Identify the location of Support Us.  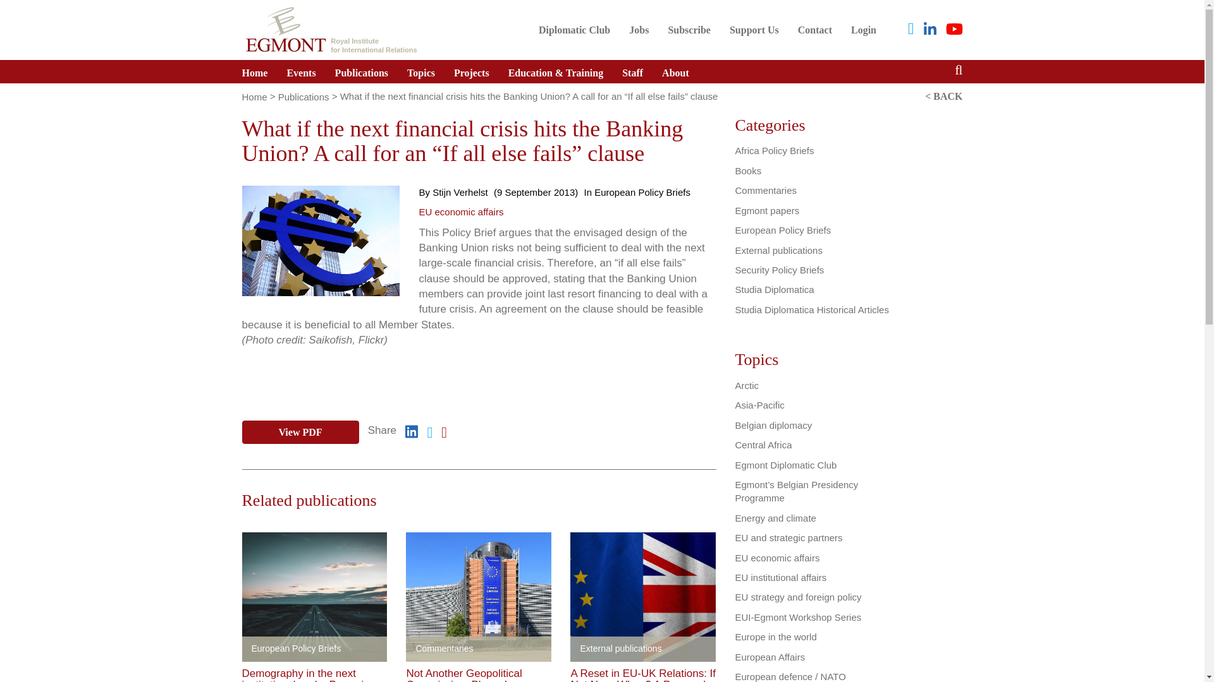
(330, 28).